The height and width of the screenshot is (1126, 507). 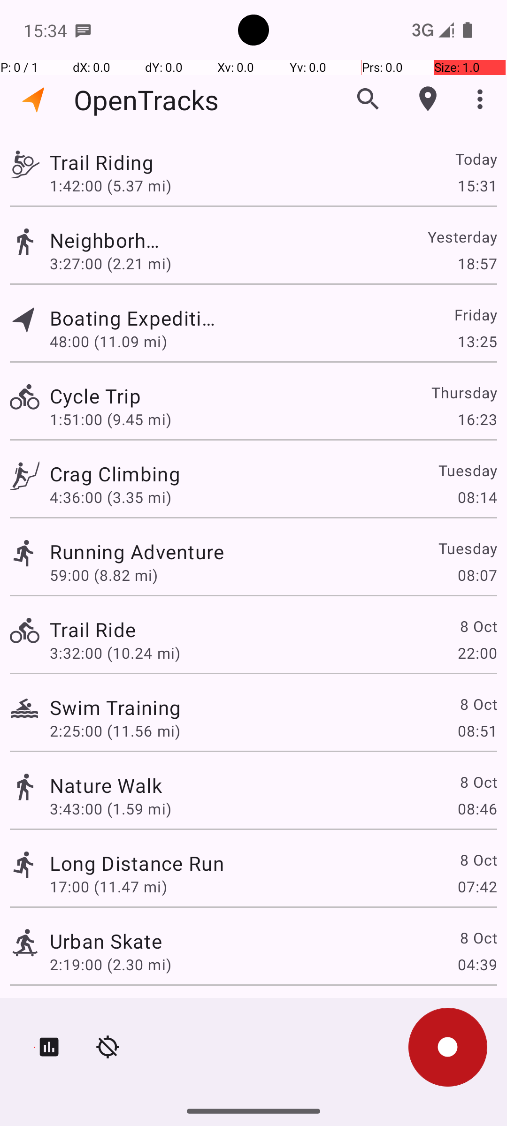 I want to click on Neighborhood Walk, so click(x=106, y=240).